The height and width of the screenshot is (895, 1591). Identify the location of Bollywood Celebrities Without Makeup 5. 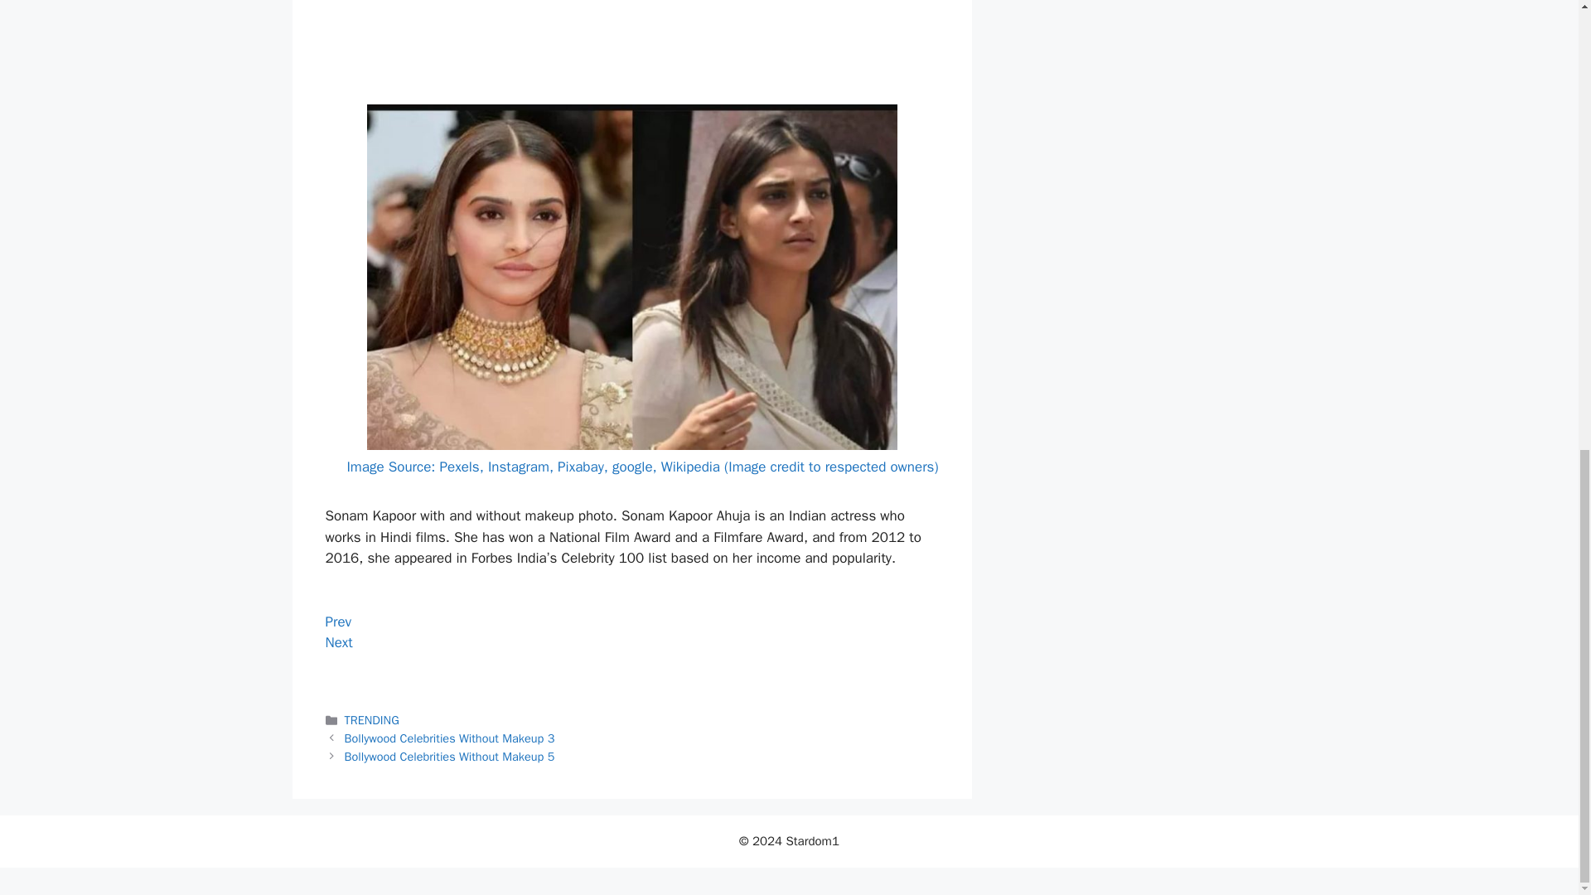
(450, 756).